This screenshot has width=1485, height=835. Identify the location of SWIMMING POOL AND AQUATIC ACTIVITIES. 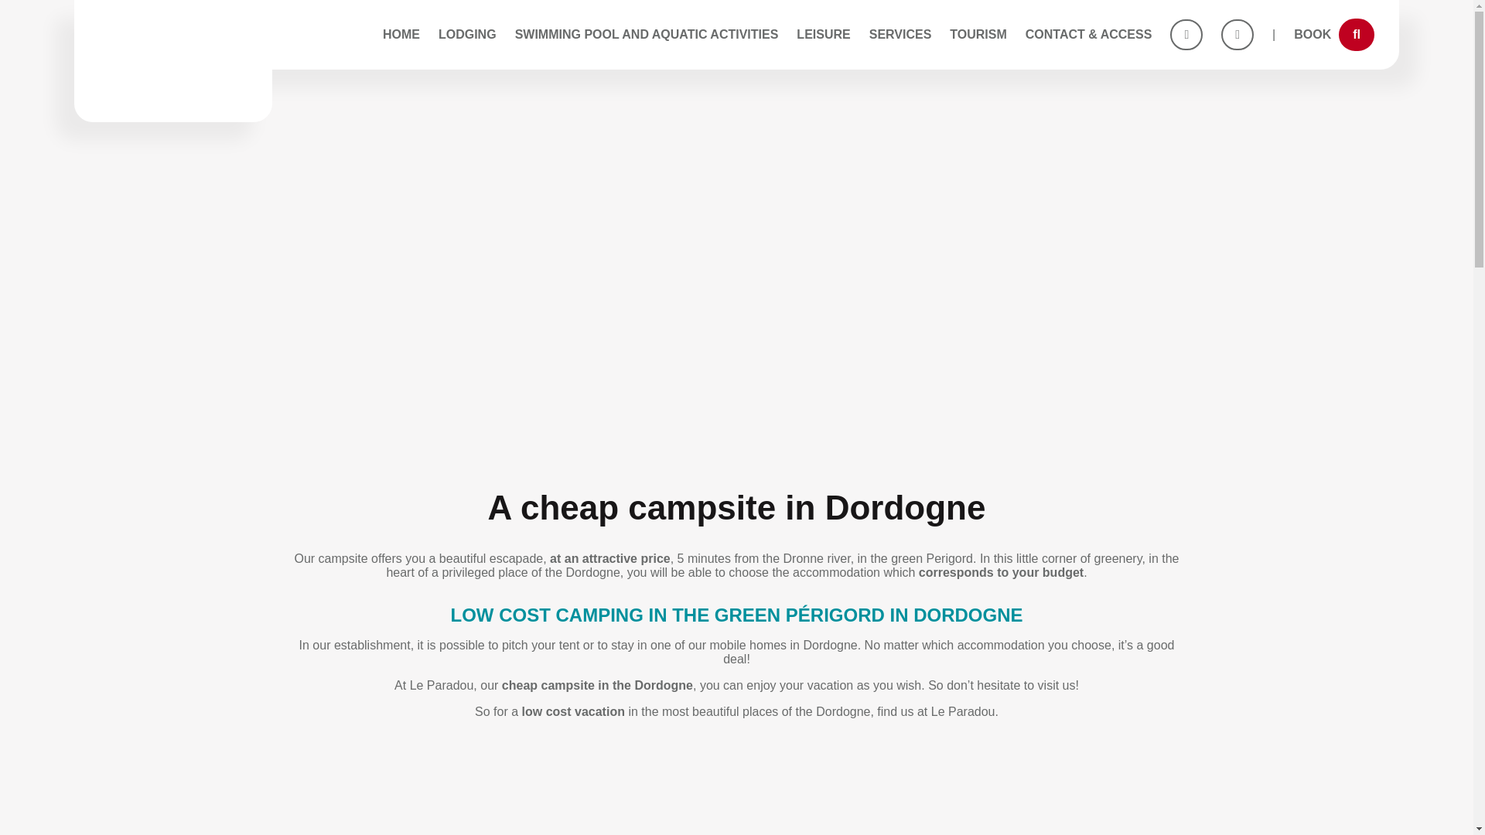
(647, 34).